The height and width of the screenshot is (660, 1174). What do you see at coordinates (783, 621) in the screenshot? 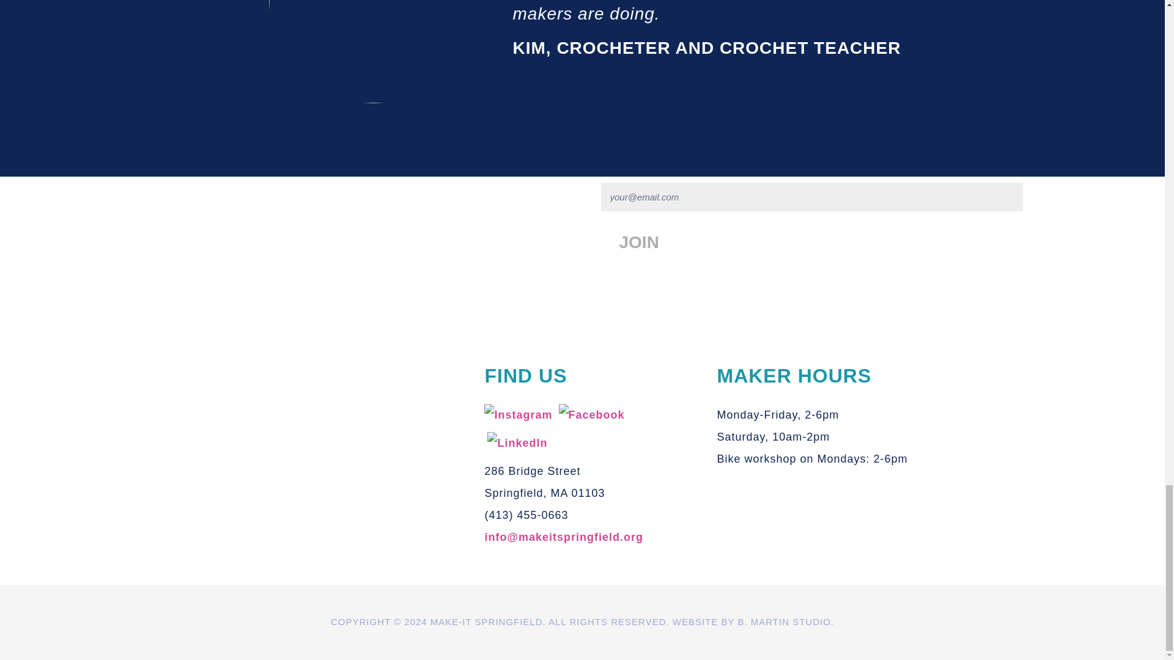
I see `B. MARTIN STUDIO` at bounding box center [783, 621].